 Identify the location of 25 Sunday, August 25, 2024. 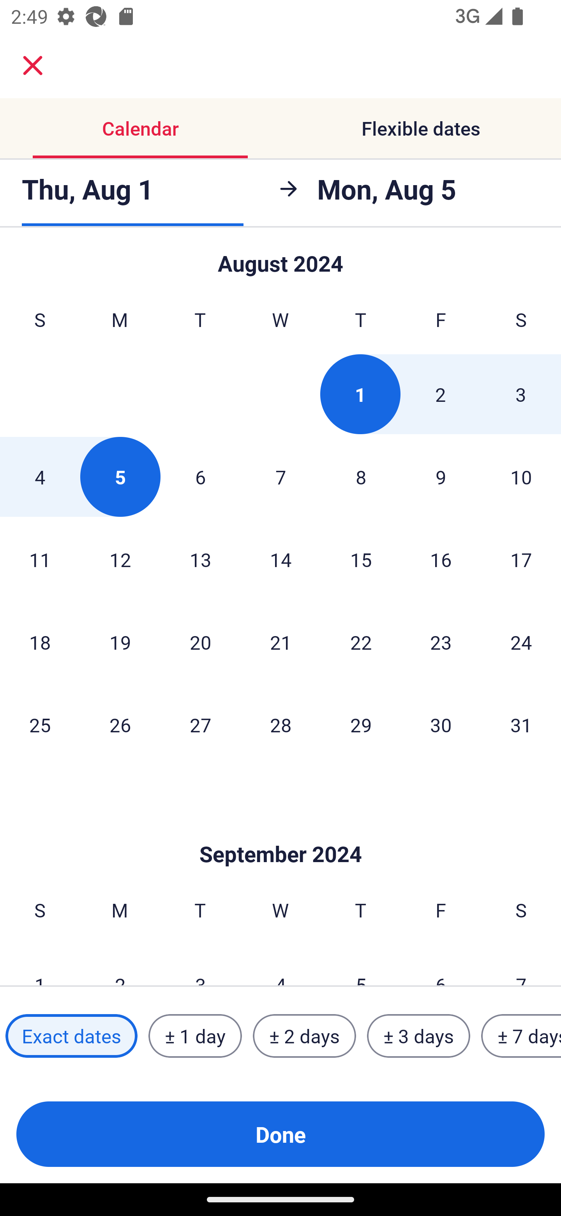
(40, 725).